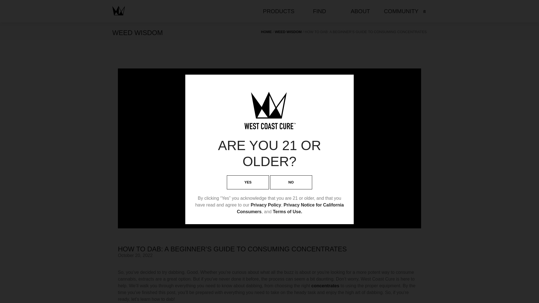  Describe the element at coordinates (278, 11) in the screenshot. I see `PRODUCTS` at that location.